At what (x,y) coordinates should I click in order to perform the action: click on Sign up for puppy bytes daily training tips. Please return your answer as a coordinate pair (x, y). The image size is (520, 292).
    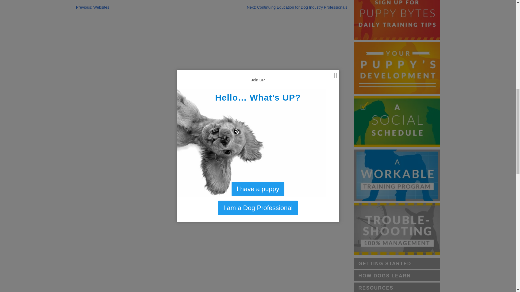
    Looking at the image, I should click on (397, 20).